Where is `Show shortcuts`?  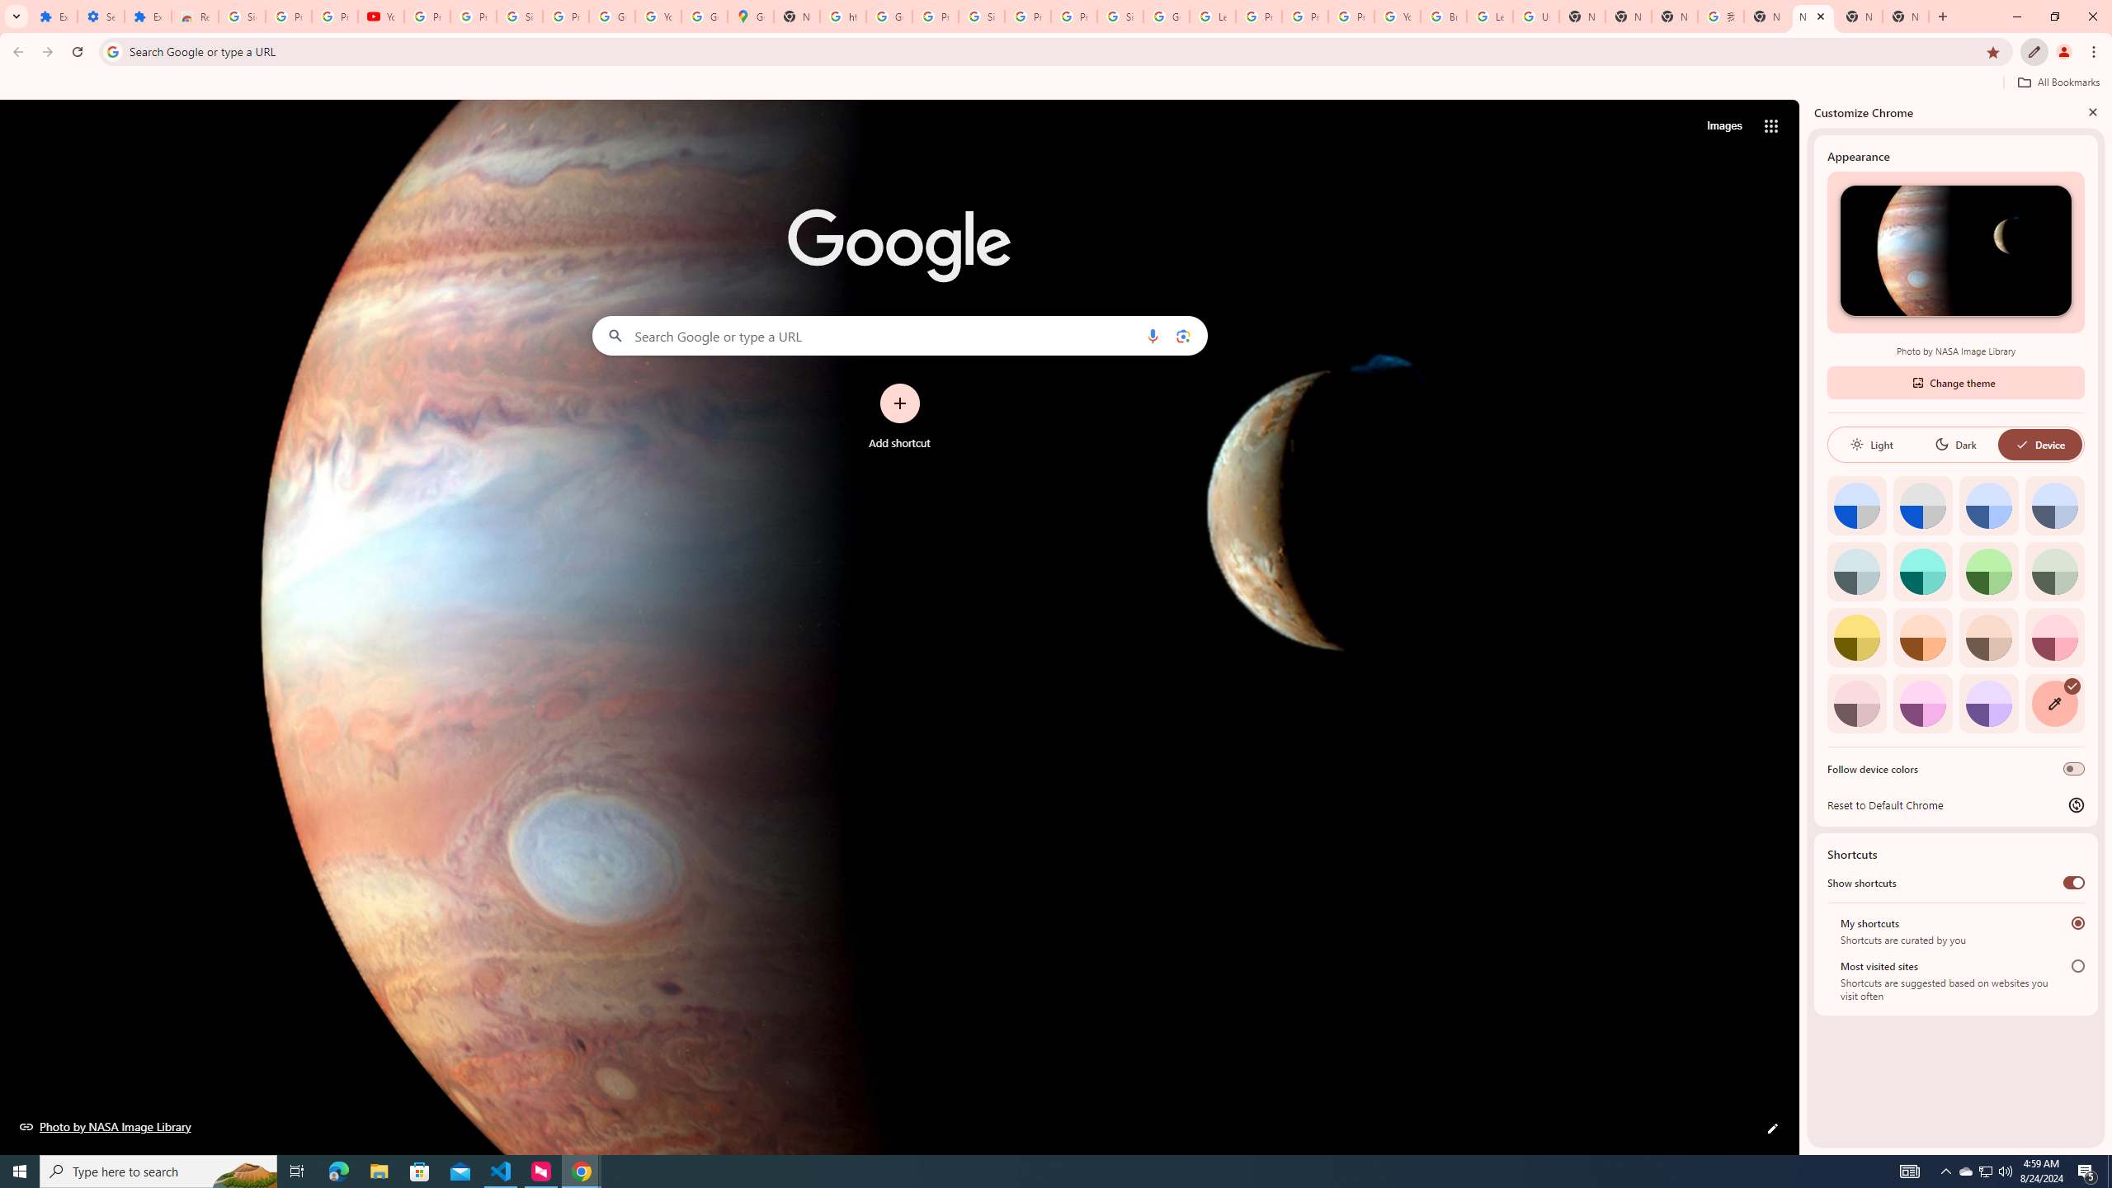
Show shortcuts is located at coordinates (2074, 883).